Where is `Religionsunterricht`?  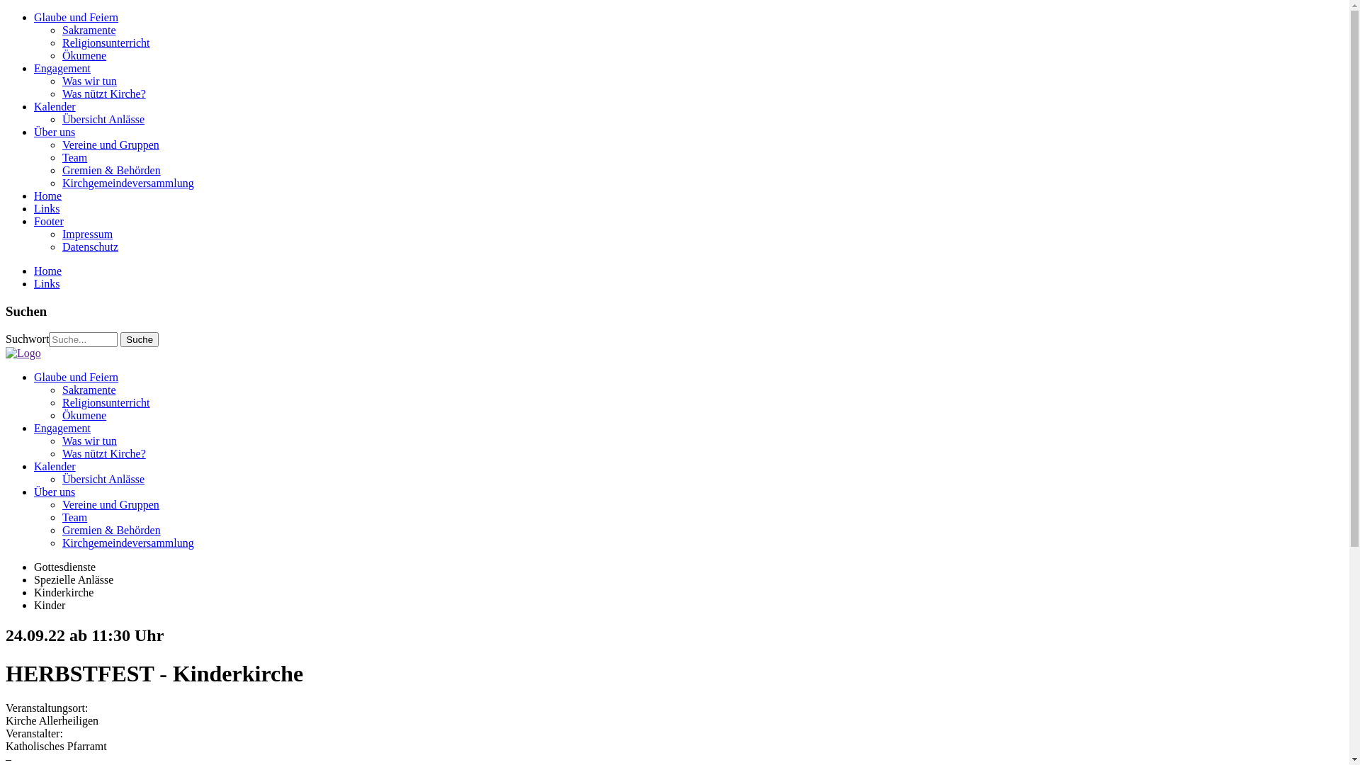 Religionsunterricht is located at coordinates (106, 402).